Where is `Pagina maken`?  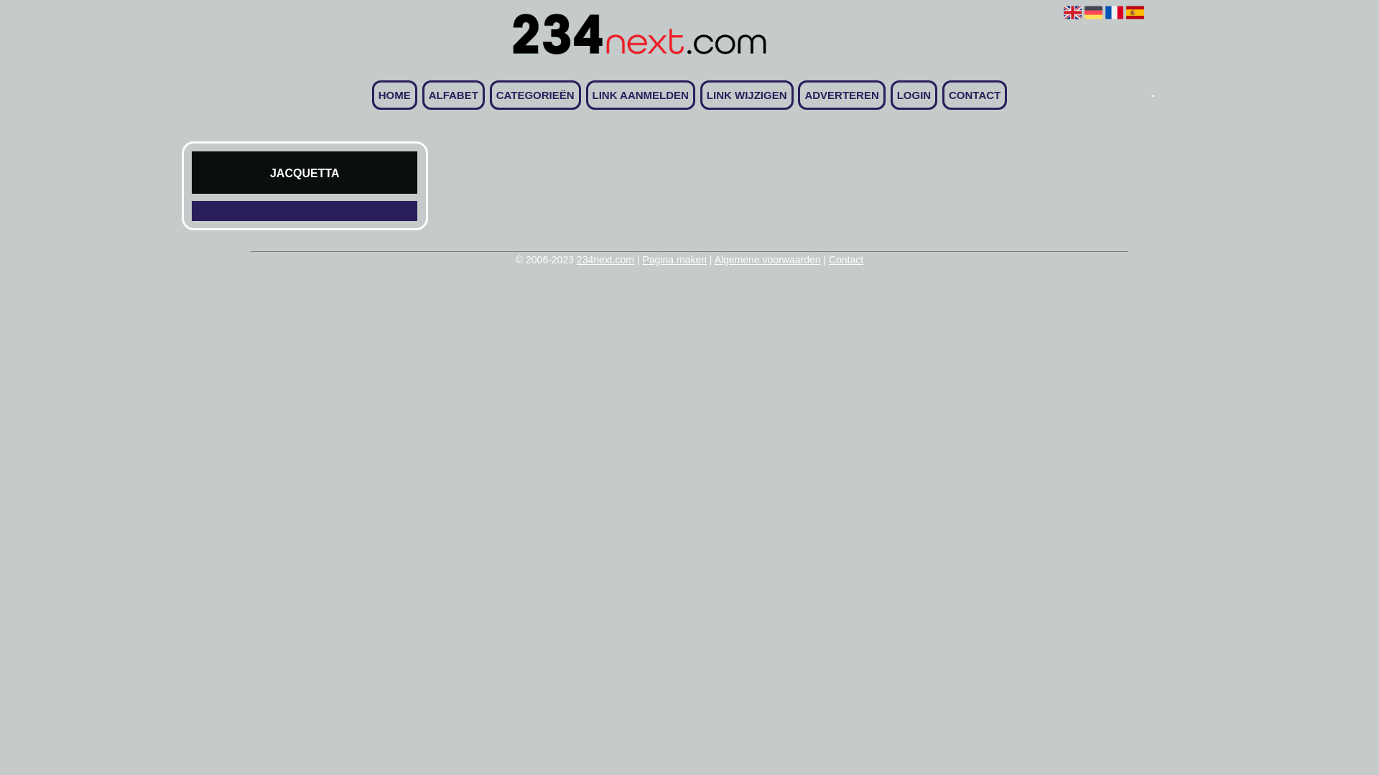
Pagina maken is located at coordinates (674, 260).